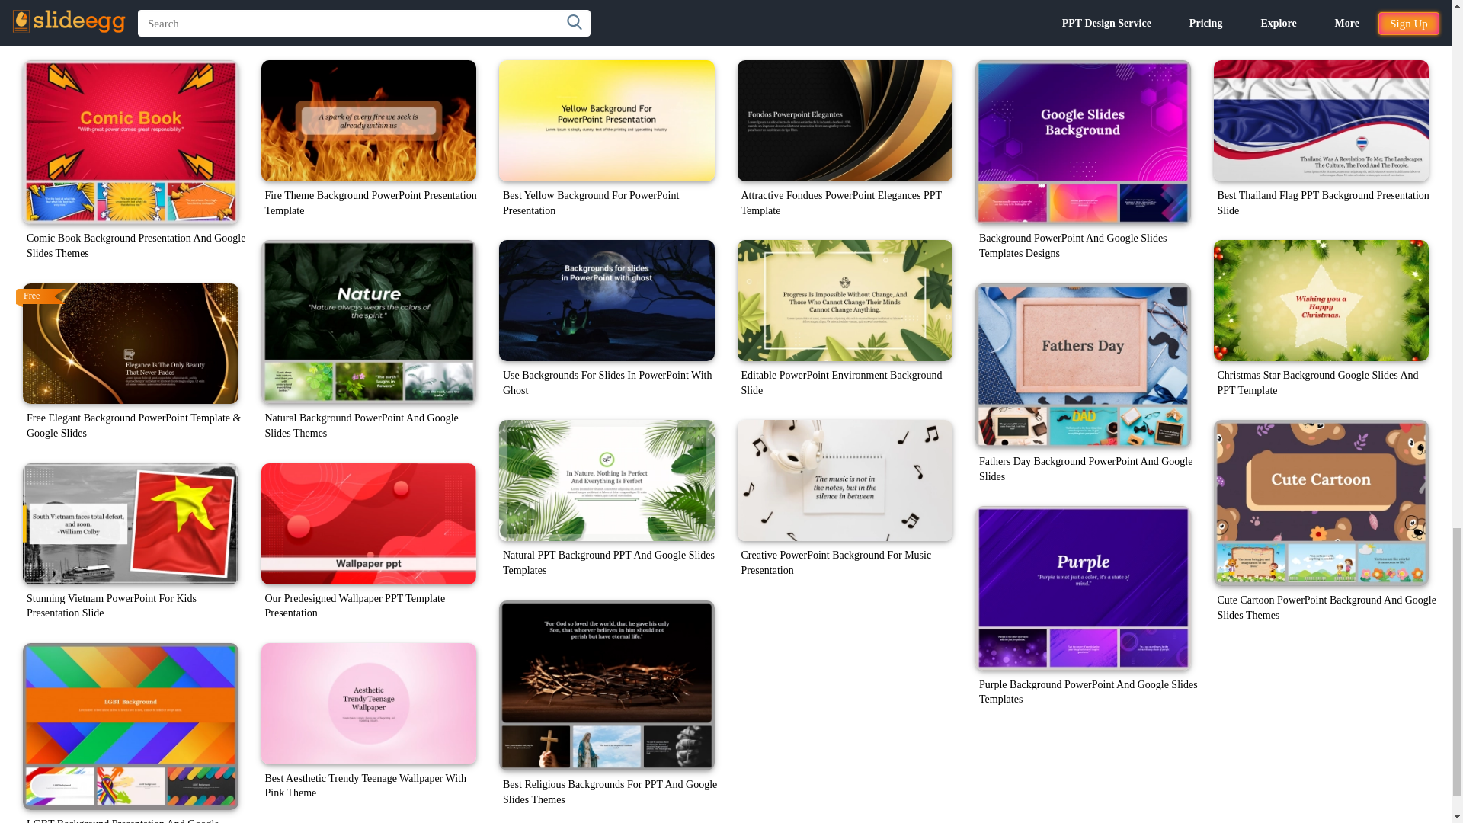 The image size is (1463, 823). Describe the element at coordinates (130, 524) in the screenshot. I see `Stunning Vietnam PowerPoint For Kids Presentation Slide` at that location.